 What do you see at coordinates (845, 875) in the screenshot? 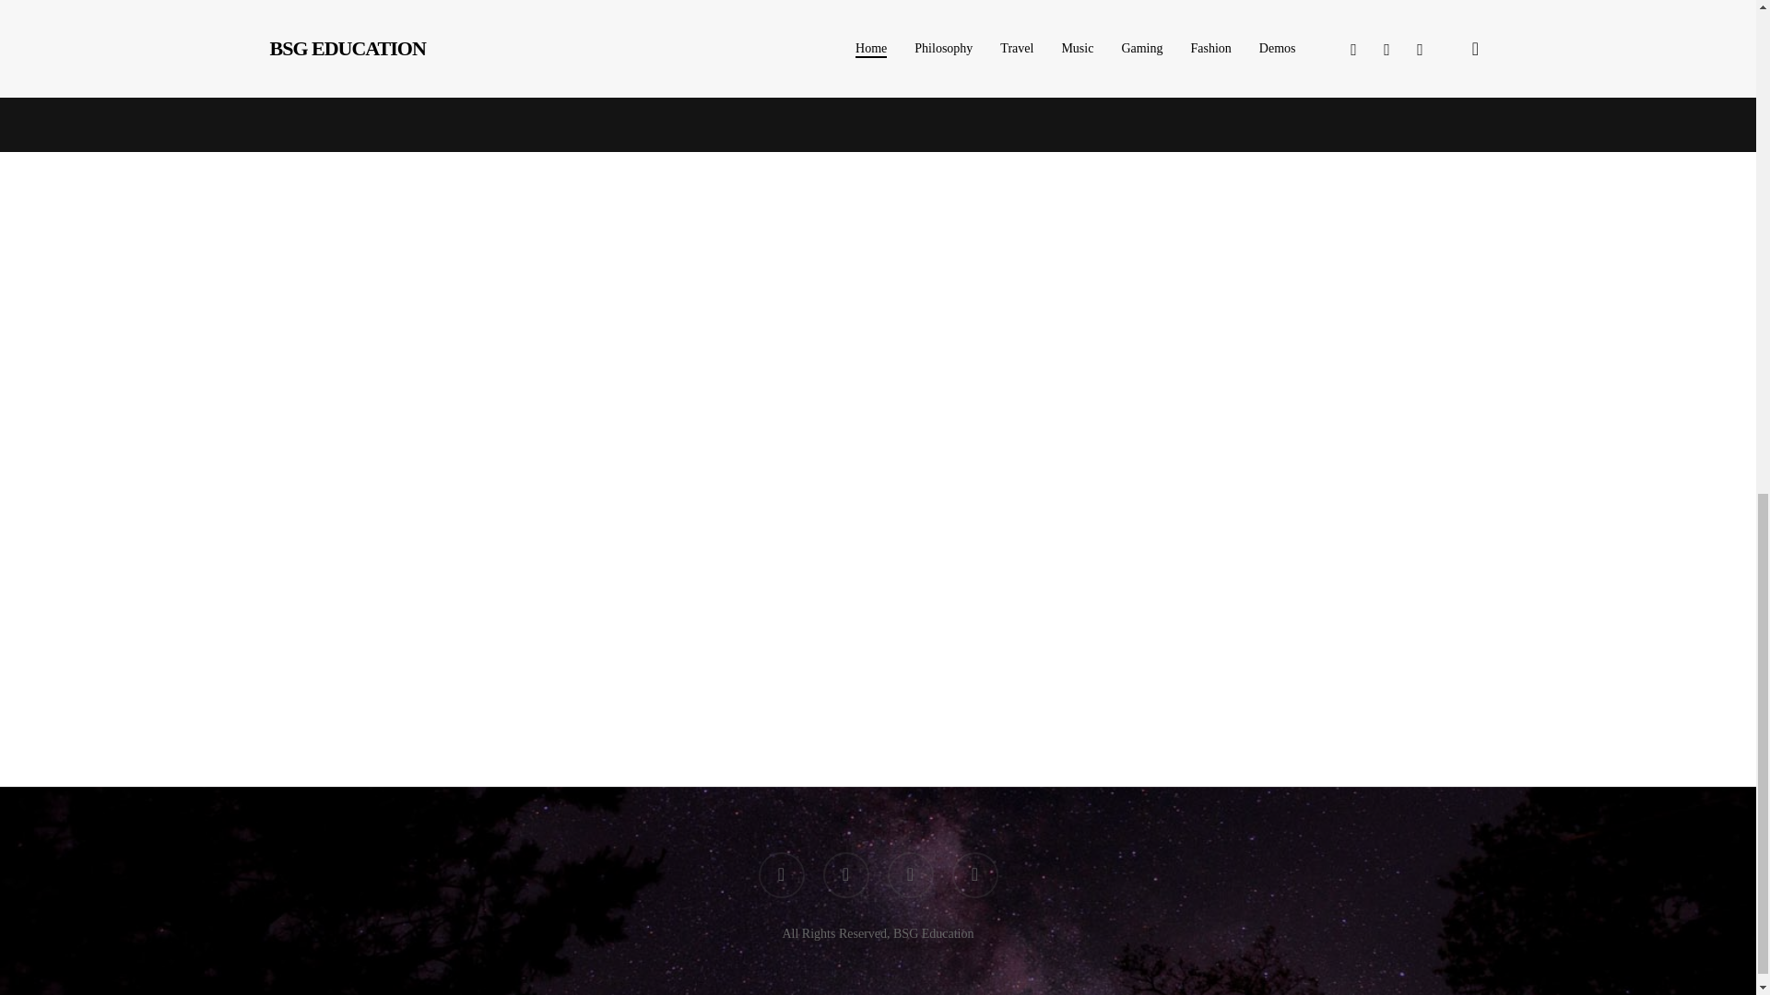
I see `facebook` at bounding box center [845, 875].